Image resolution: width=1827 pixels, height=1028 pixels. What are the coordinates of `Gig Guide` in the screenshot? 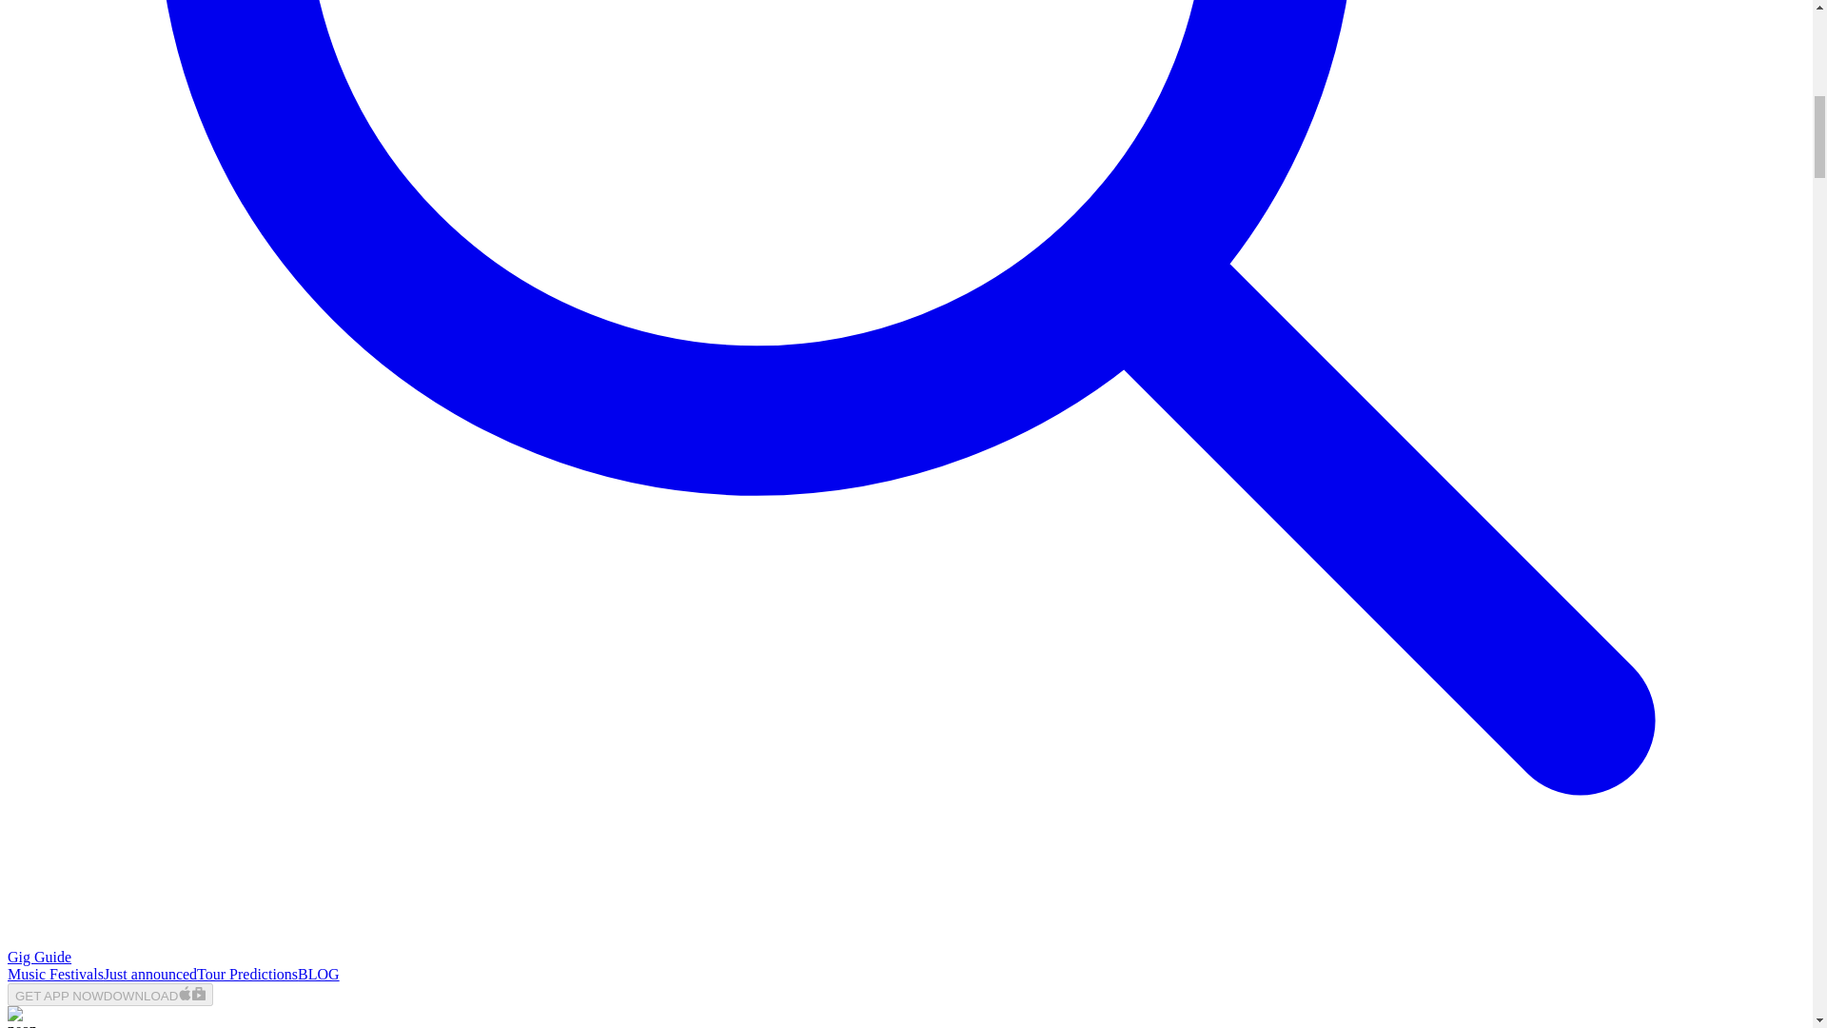 It's located at (38, 957).